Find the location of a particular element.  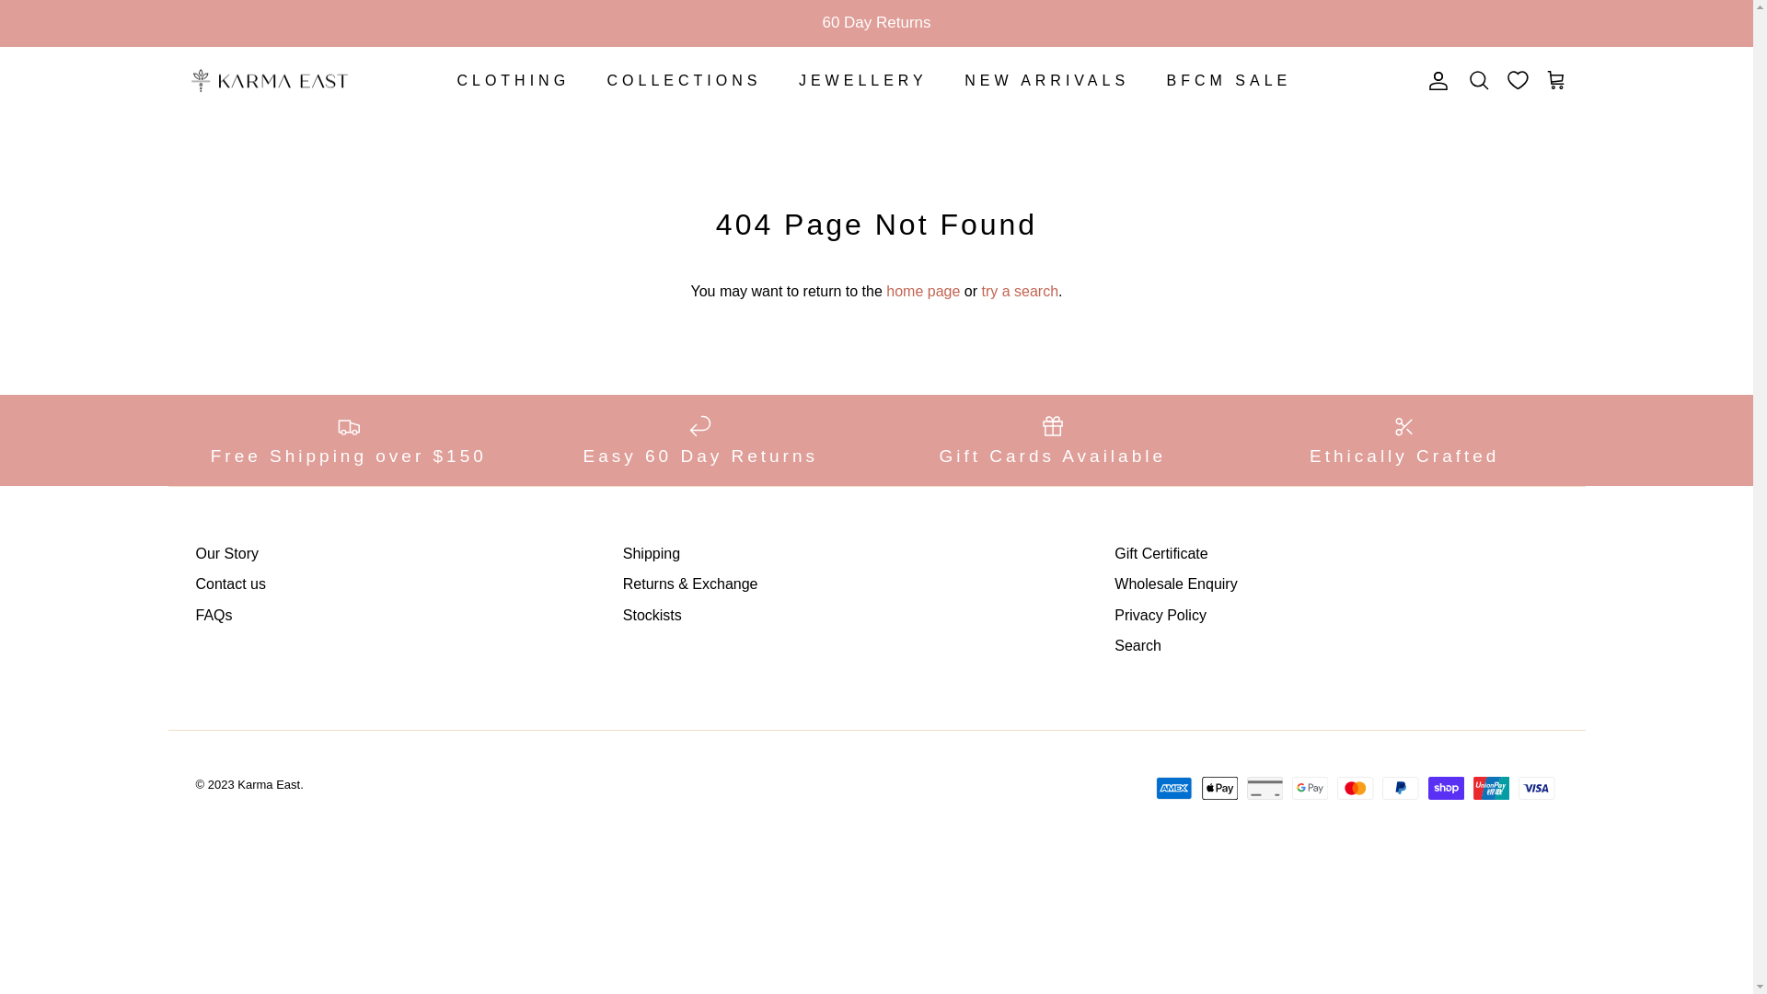

Karma East is located at coordinates (269, 784).